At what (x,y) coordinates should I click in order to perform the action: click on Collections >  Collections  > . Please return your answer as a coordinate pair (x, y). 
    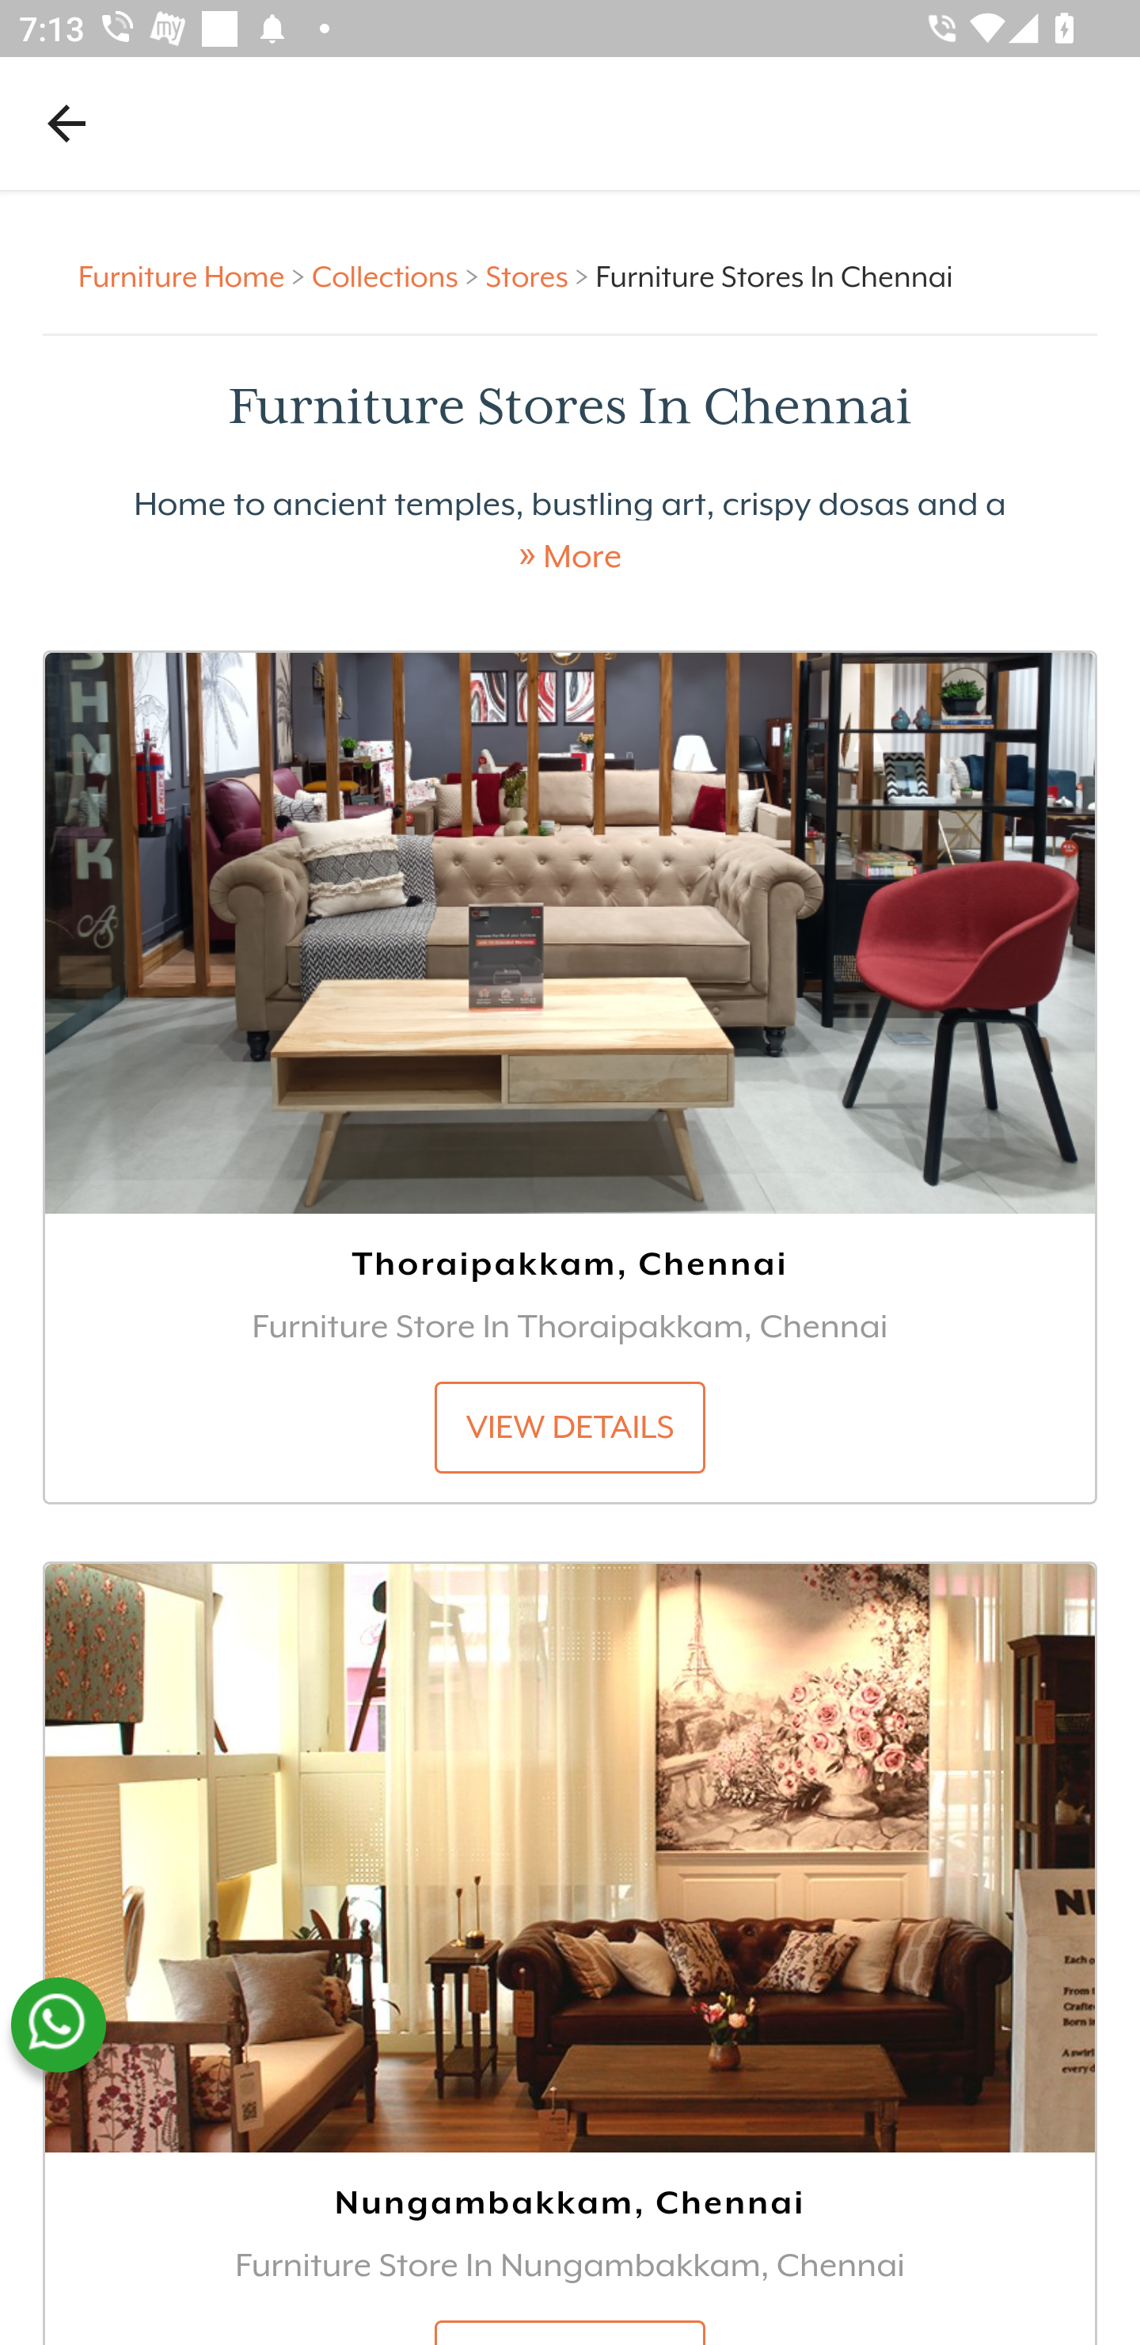
    Looking at the image, I should click on (399, 276).